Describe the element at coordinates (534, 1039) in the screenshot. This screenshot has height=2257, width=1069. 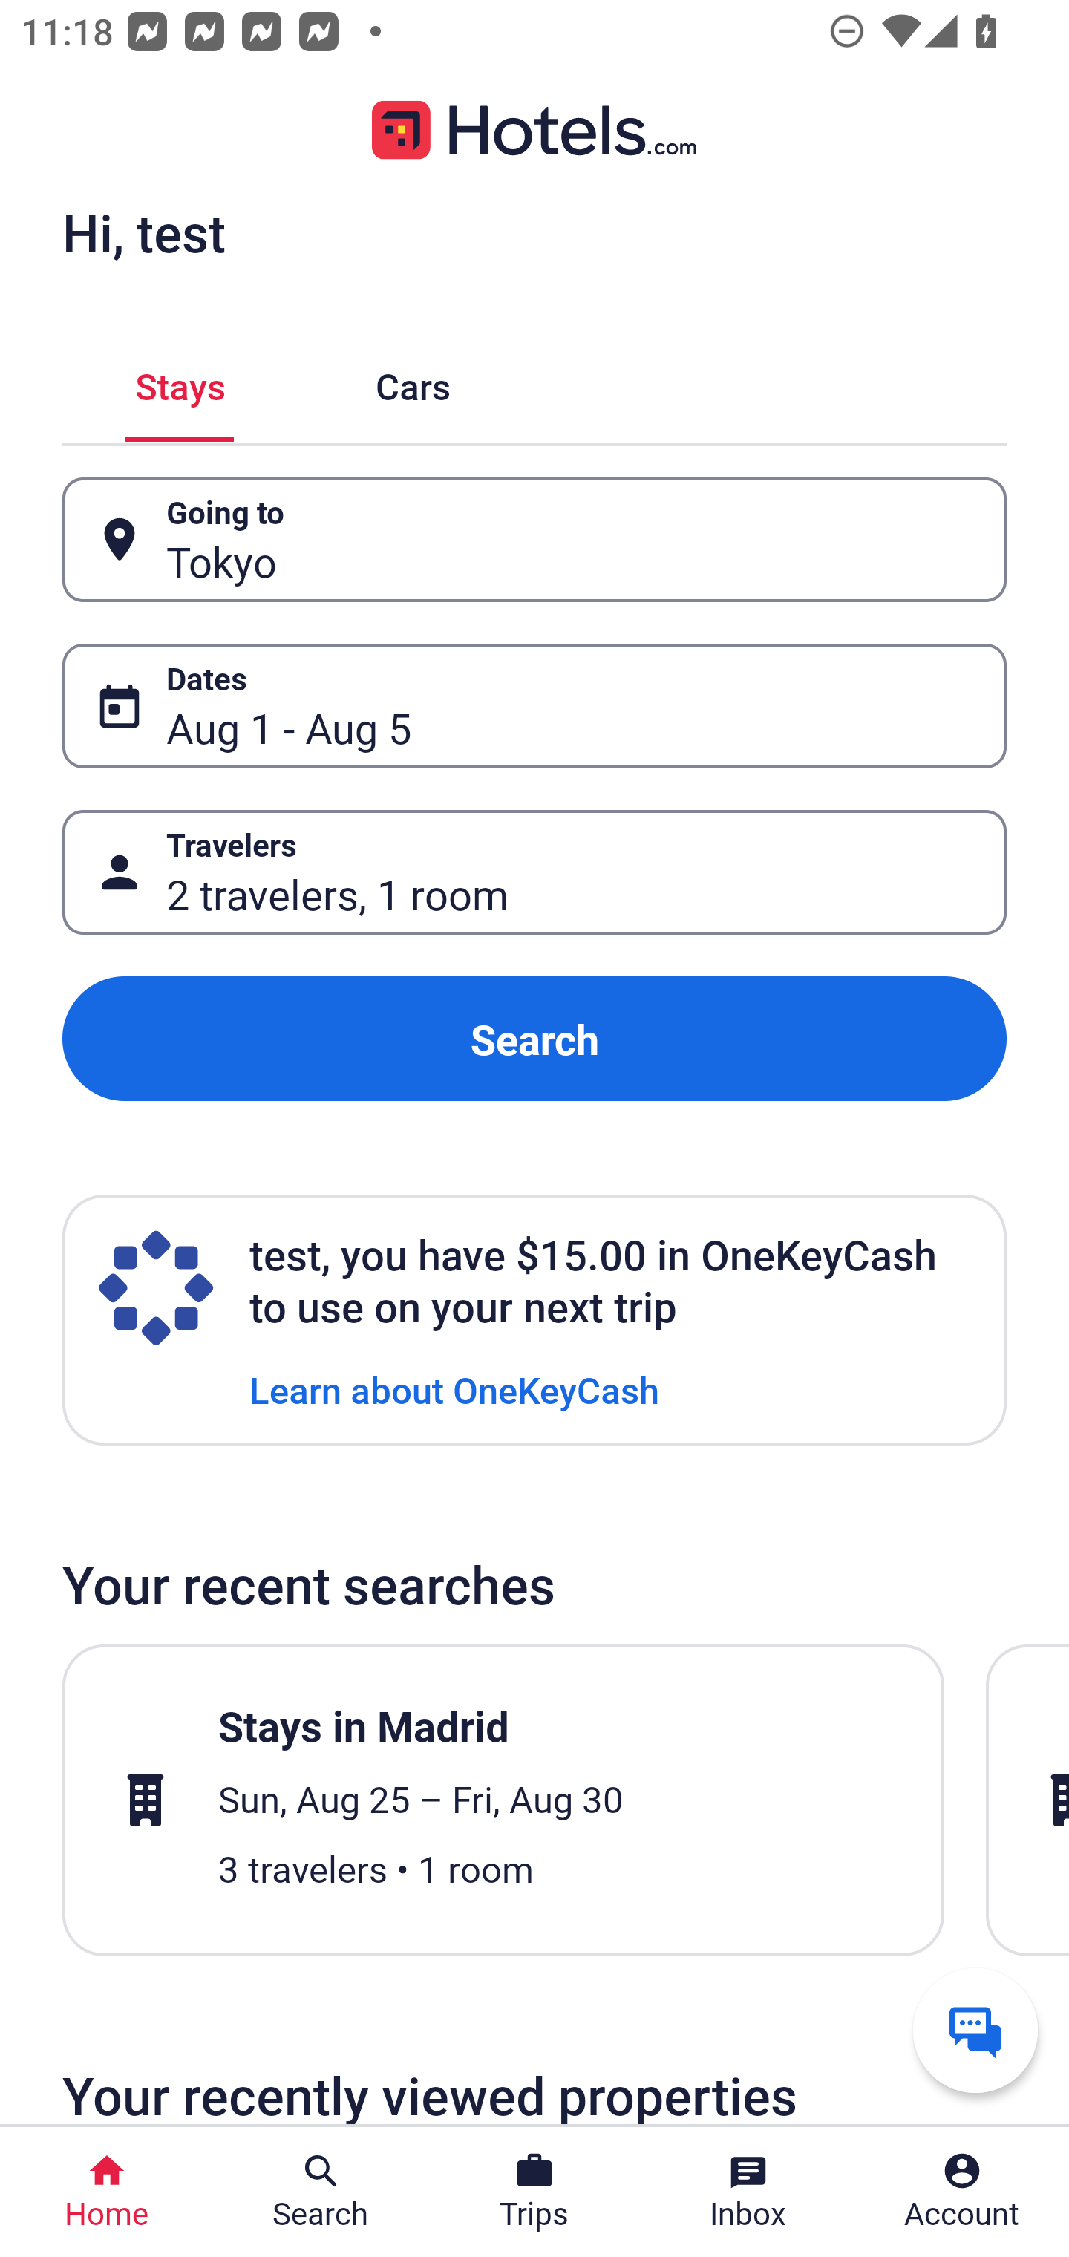
I see `Search` at that location.